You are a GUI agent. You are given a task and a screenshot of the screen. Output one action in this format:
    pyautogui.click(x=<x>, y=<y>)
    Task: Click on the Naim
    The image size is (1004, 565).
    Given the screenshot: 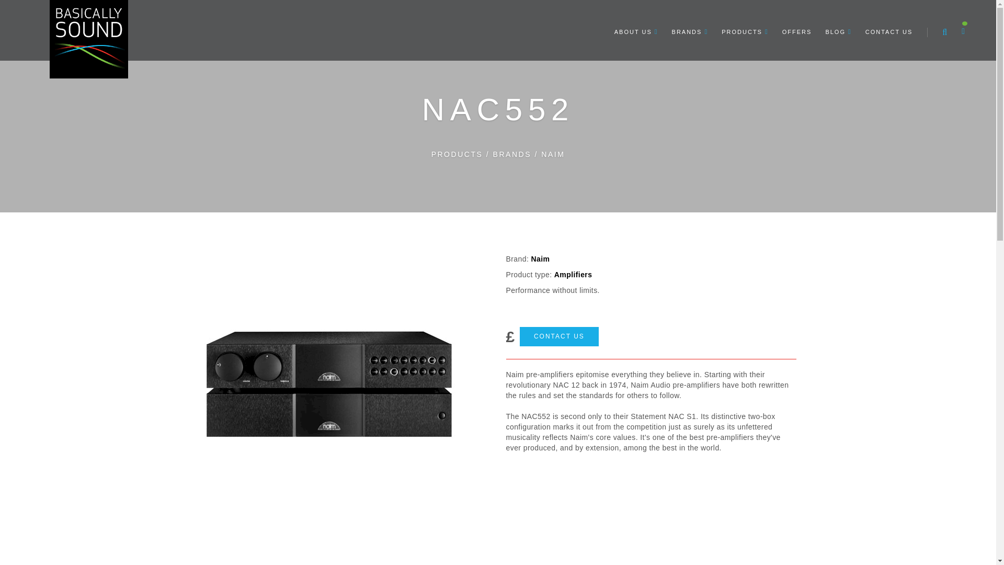 What is the action you would take?
    pyautogui.click(x=552, y=154)
    